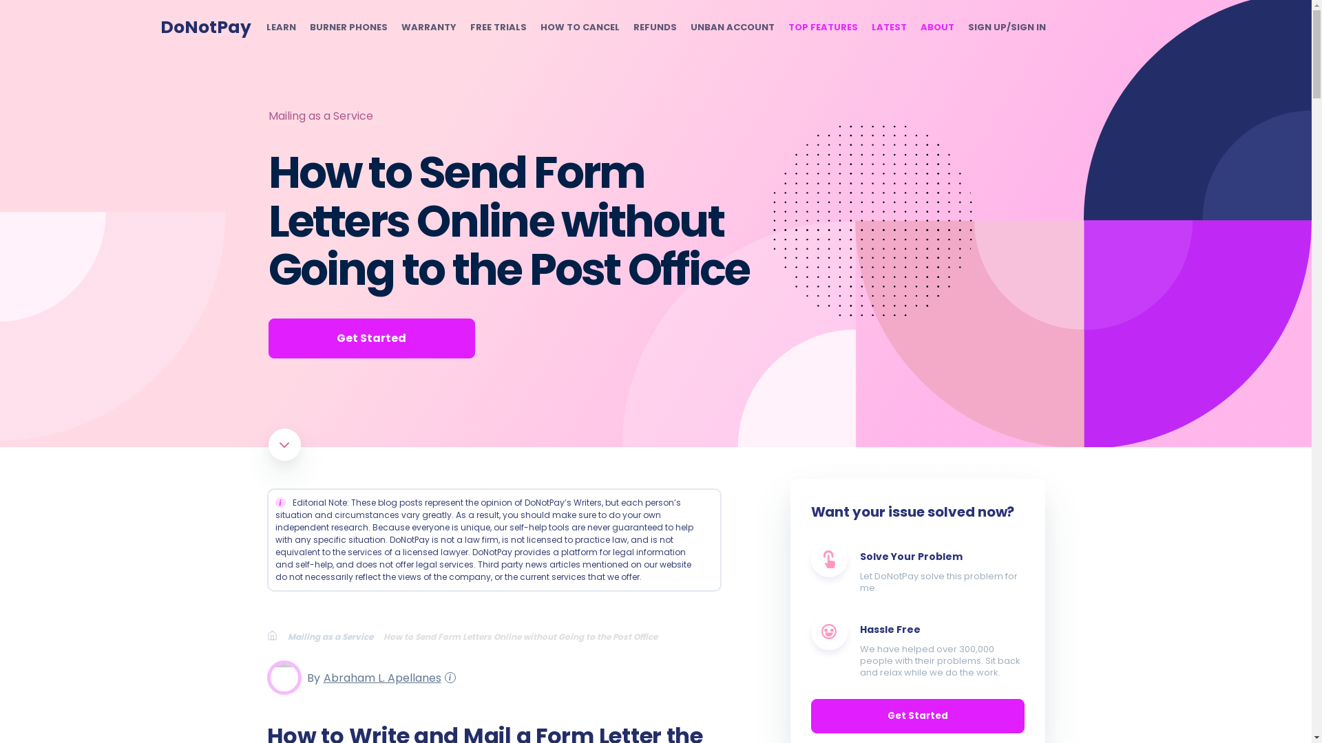 Image resolution: width=1322 pixels, height=743 pixels. I want to click on BURNER PHONES, so click(348, 28).